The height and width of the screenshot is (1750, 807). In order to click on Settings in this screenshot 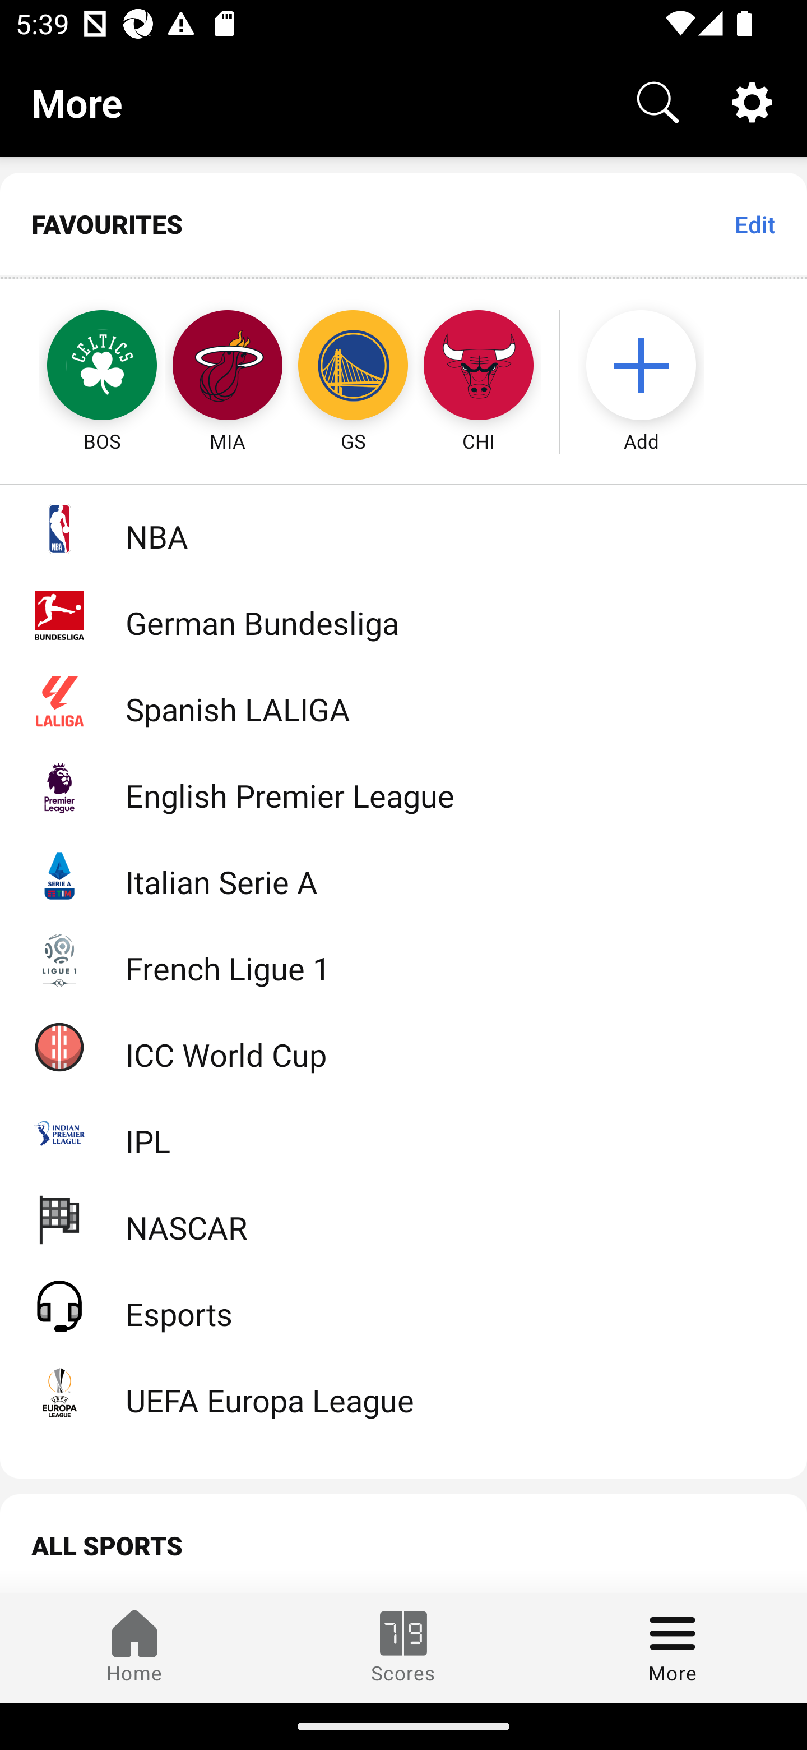, I will do `click(752, 101)`.